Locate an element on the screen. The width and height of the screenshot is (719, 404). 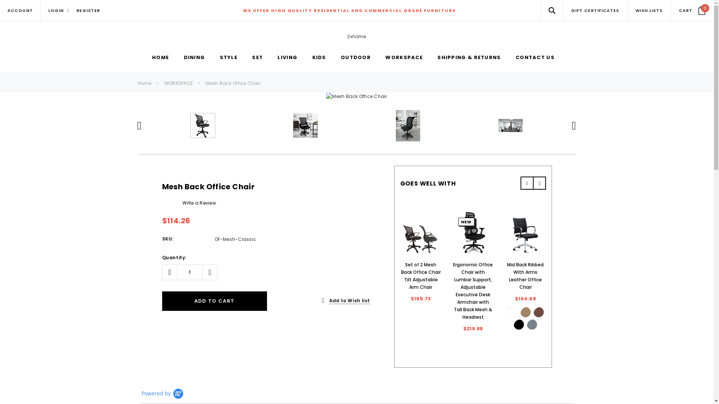
KIDS is located at coordinates (319, 58).